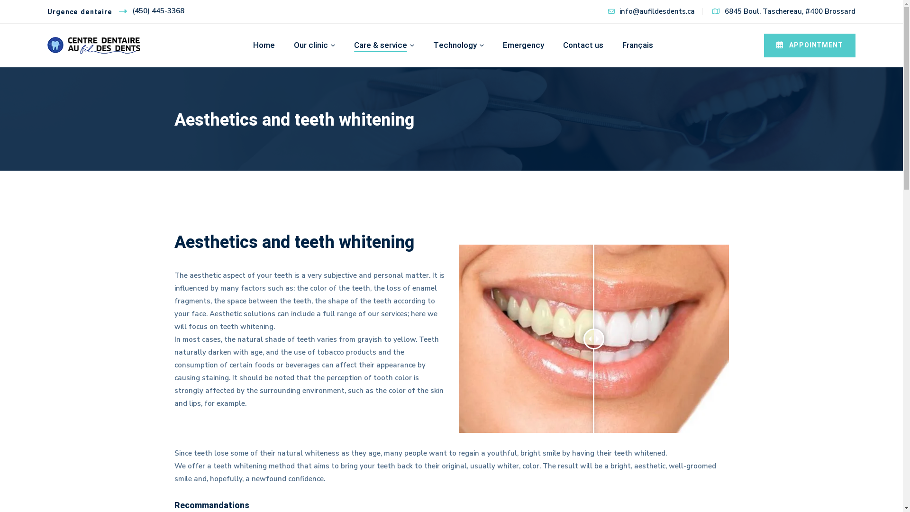 This screenshot has height=512, width=910. I want to click on info@aufildesdents.ca, so click(651, 11).